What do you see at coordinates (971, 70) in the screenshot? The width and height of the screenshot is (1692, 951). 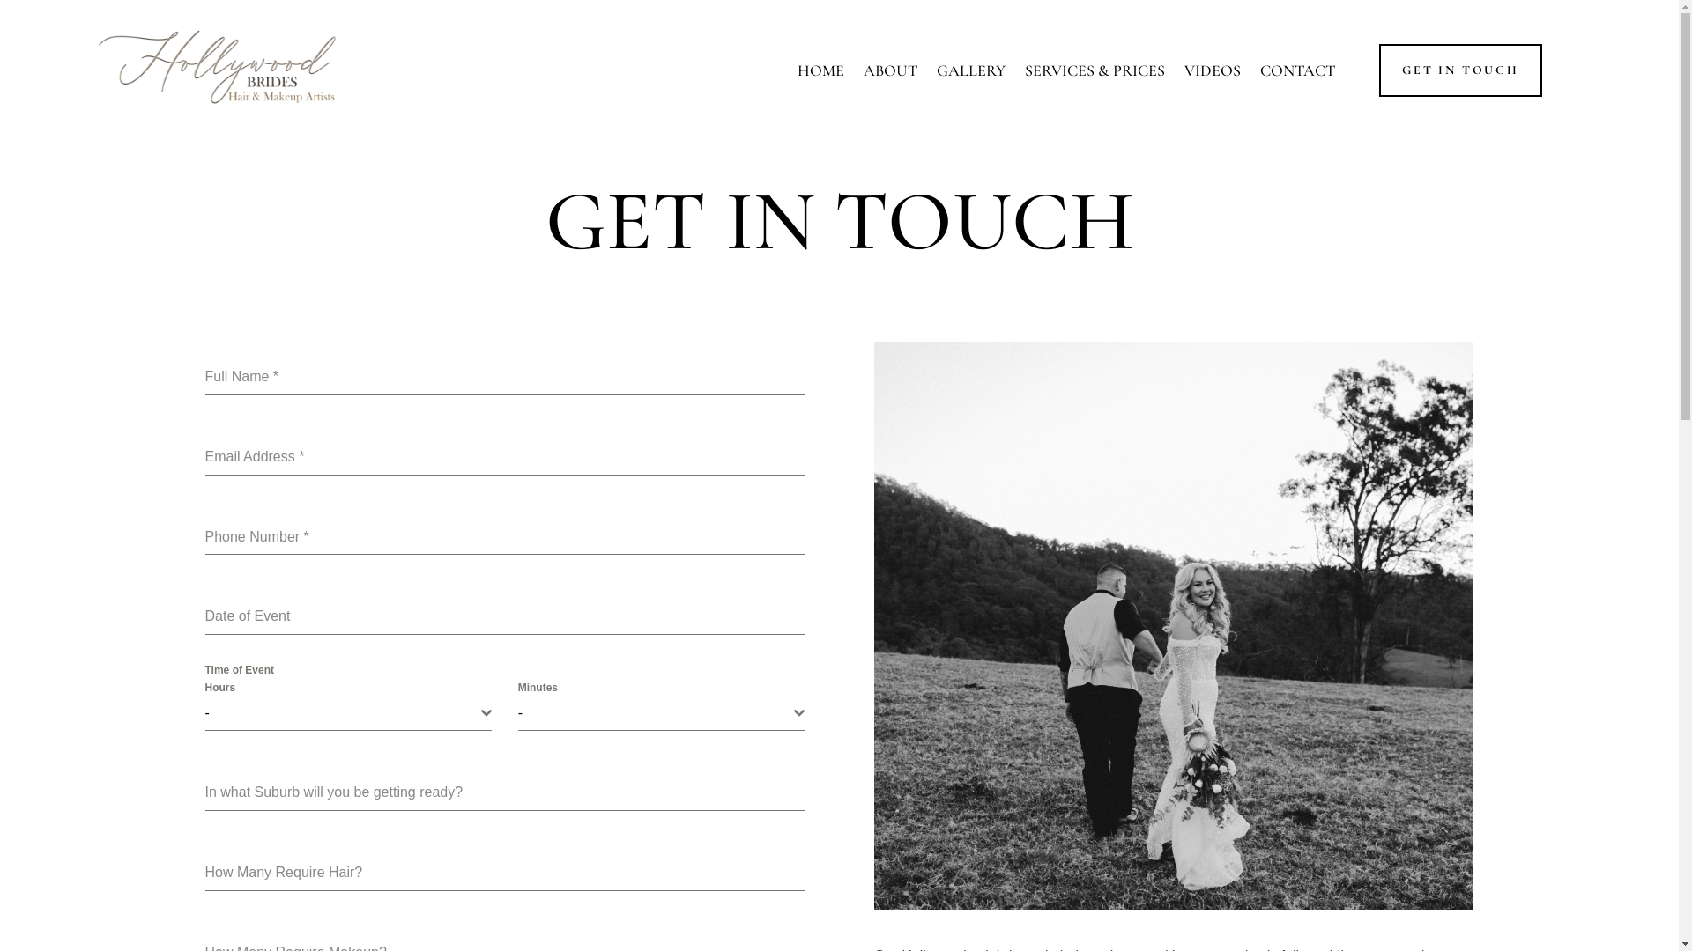 I see `GALLERY` at bounding box center [971, 70].